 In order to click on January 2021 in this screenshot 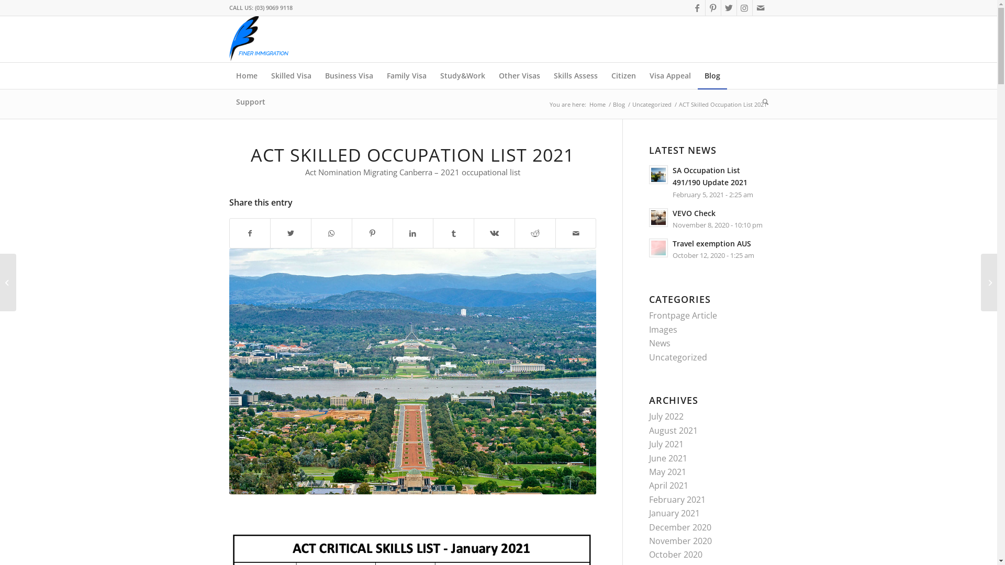, I will do `click(674, 513)`.